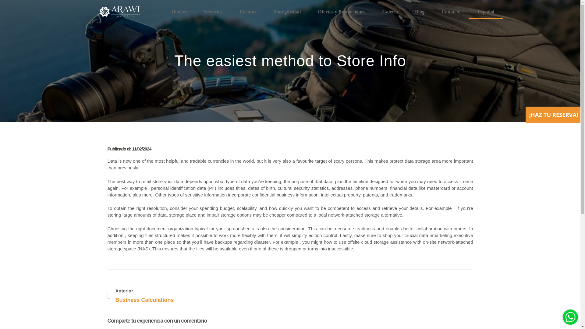 This screenshot has width=585, height=329. Describe the element at coordinates (287, 12) in the screenshot. I see `Bioseguridad` at that location.